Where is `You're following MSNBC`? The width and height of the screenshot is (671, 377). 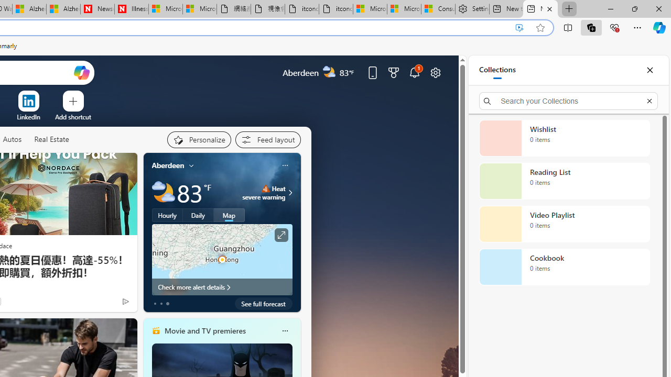 You're following MSNBC is located at coordinates (103, 304).